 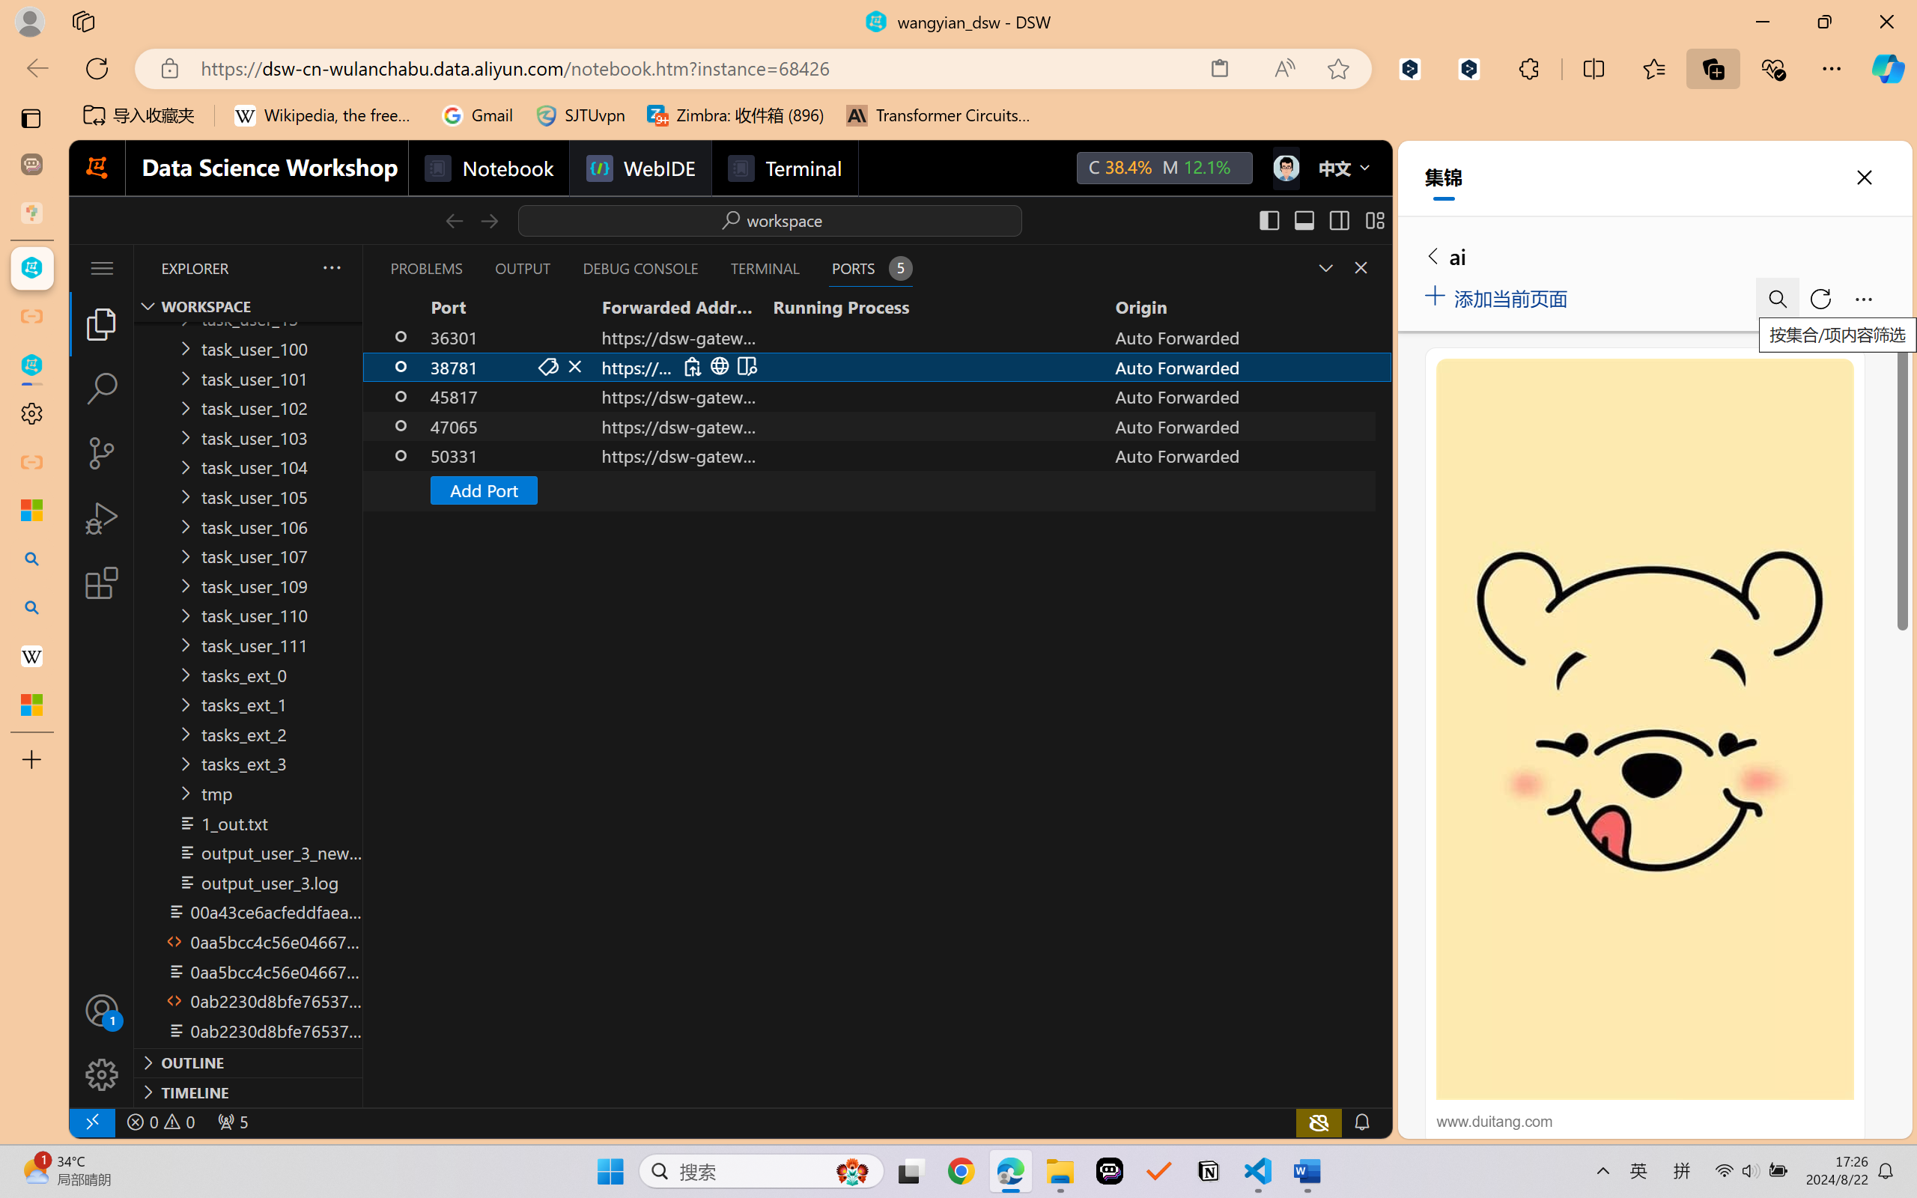 What do you see at coordinates (102, 518) in the screenshot?
I see `Run and Debug (Ctrl+Shift+D)` at bounding box center [102, 518].